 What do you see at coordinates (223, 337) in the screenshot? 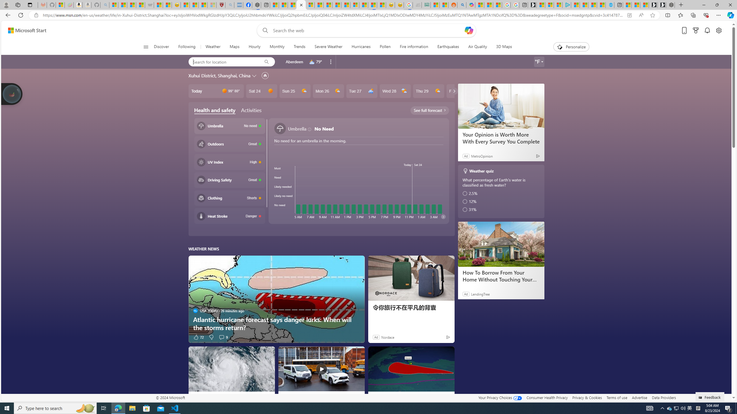
I see `View comments 9 Comment` at bounding box center [223, 337].